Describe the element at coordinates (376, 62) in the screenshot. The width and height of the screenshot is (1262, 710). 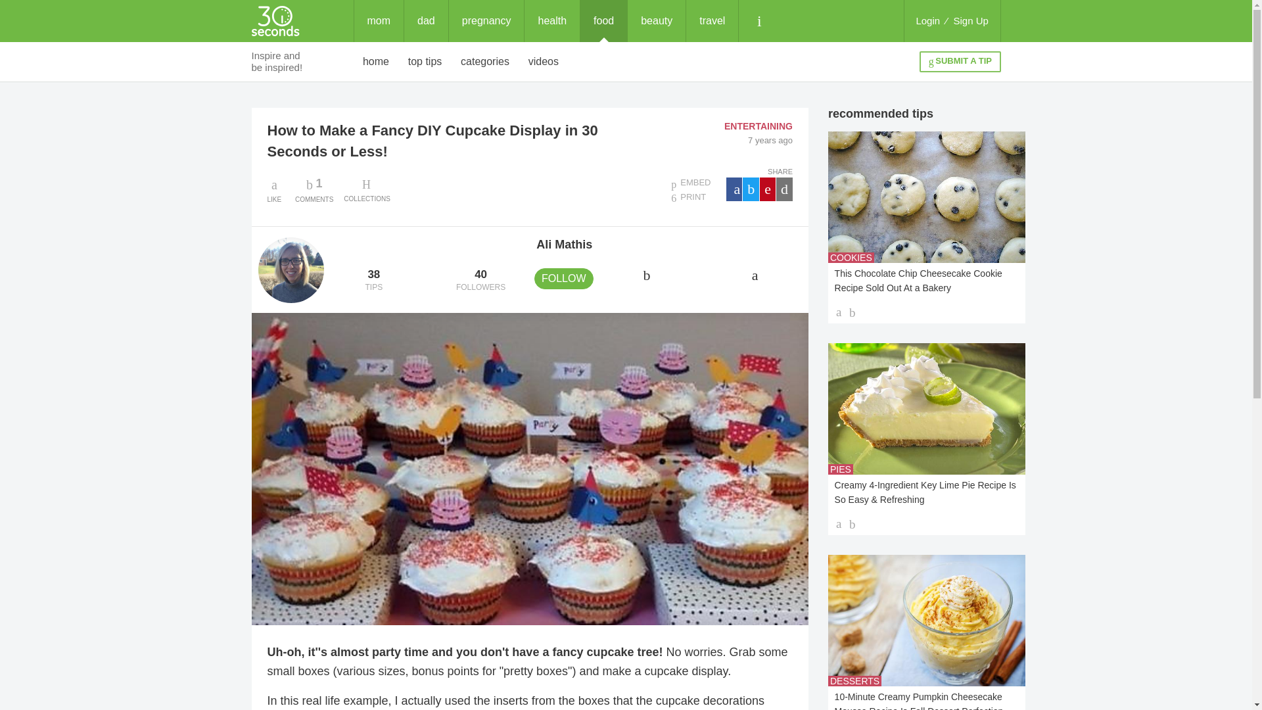
I see `pregnancy` at that location.